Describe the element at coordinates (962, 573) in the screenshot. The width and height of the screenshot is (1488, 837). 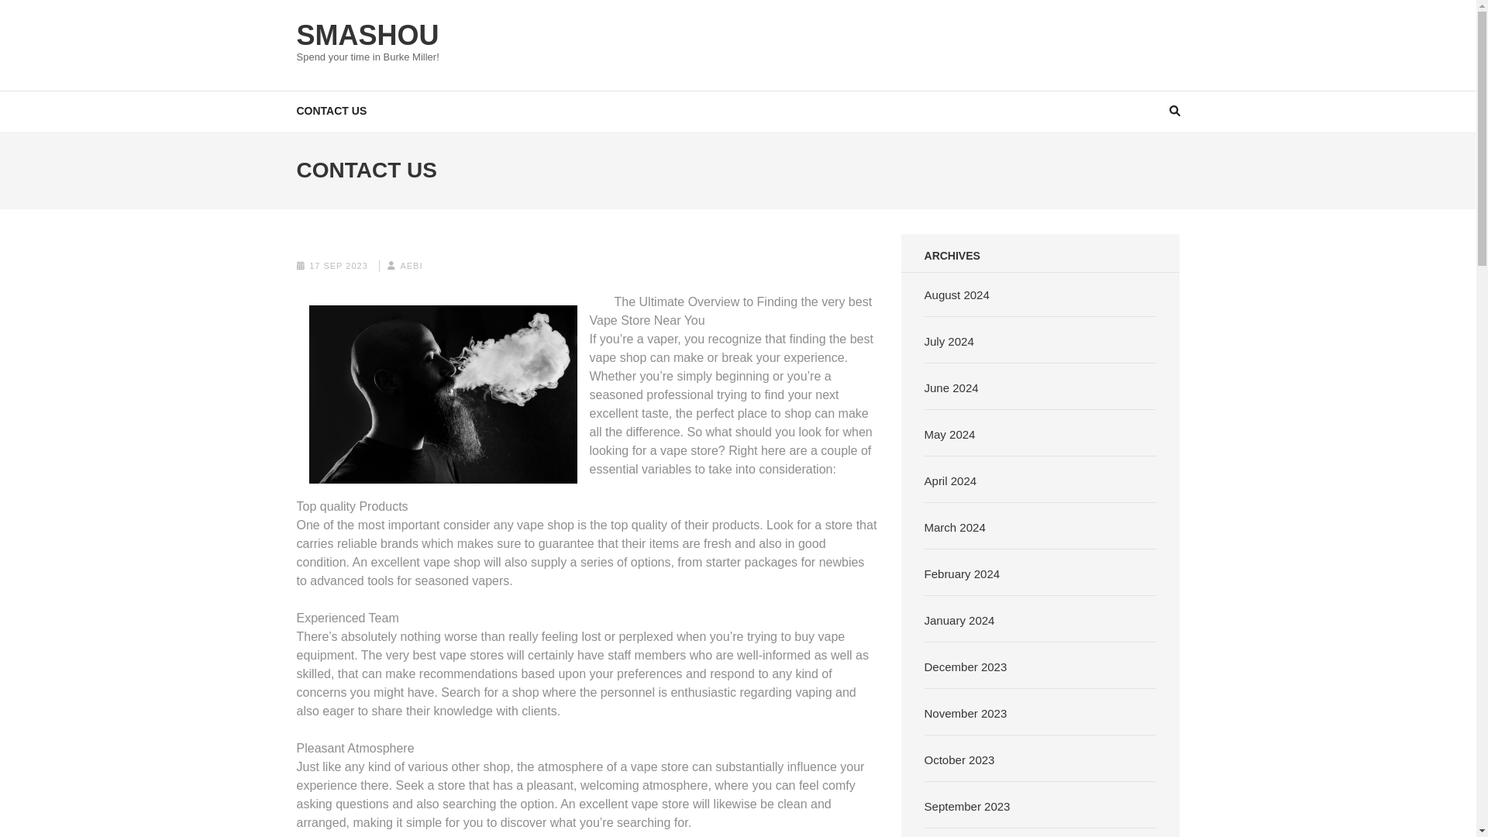
I see `February 2024` at that location.